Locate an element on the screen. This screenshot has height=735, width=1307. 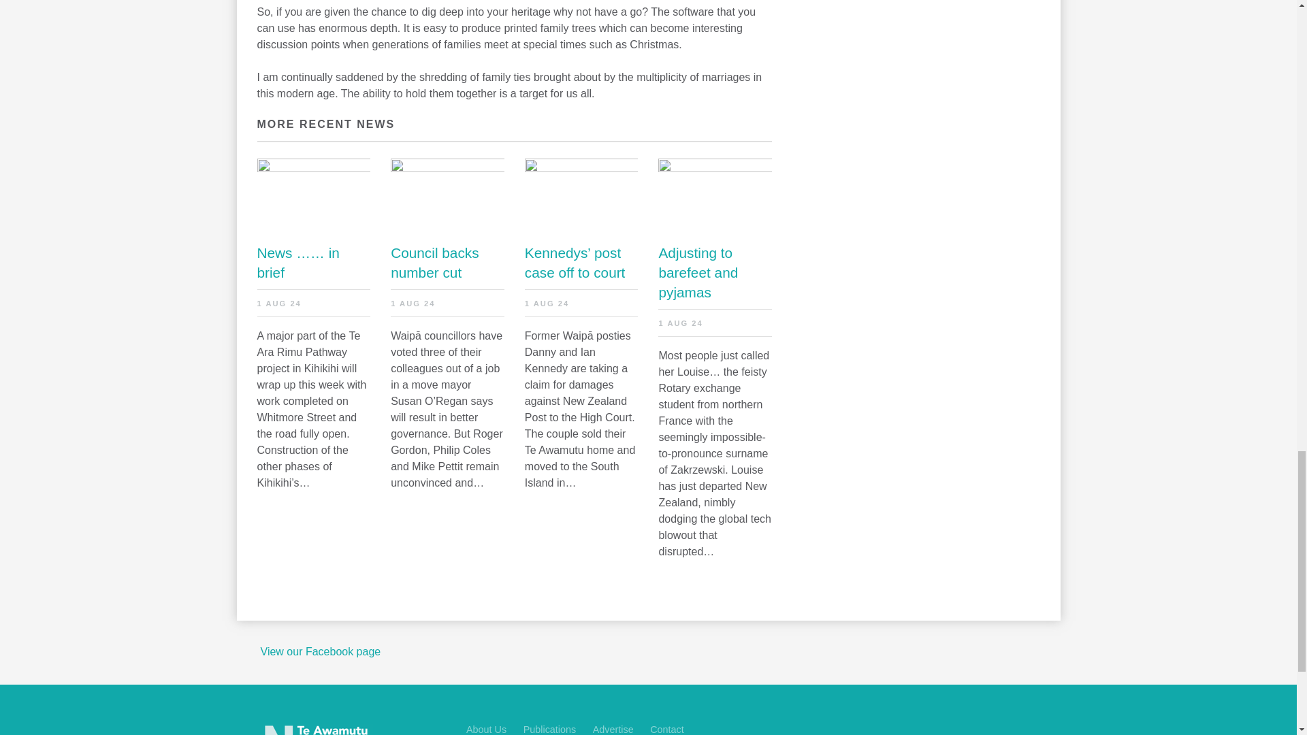
Advertise is located at coordinates (613, 730).